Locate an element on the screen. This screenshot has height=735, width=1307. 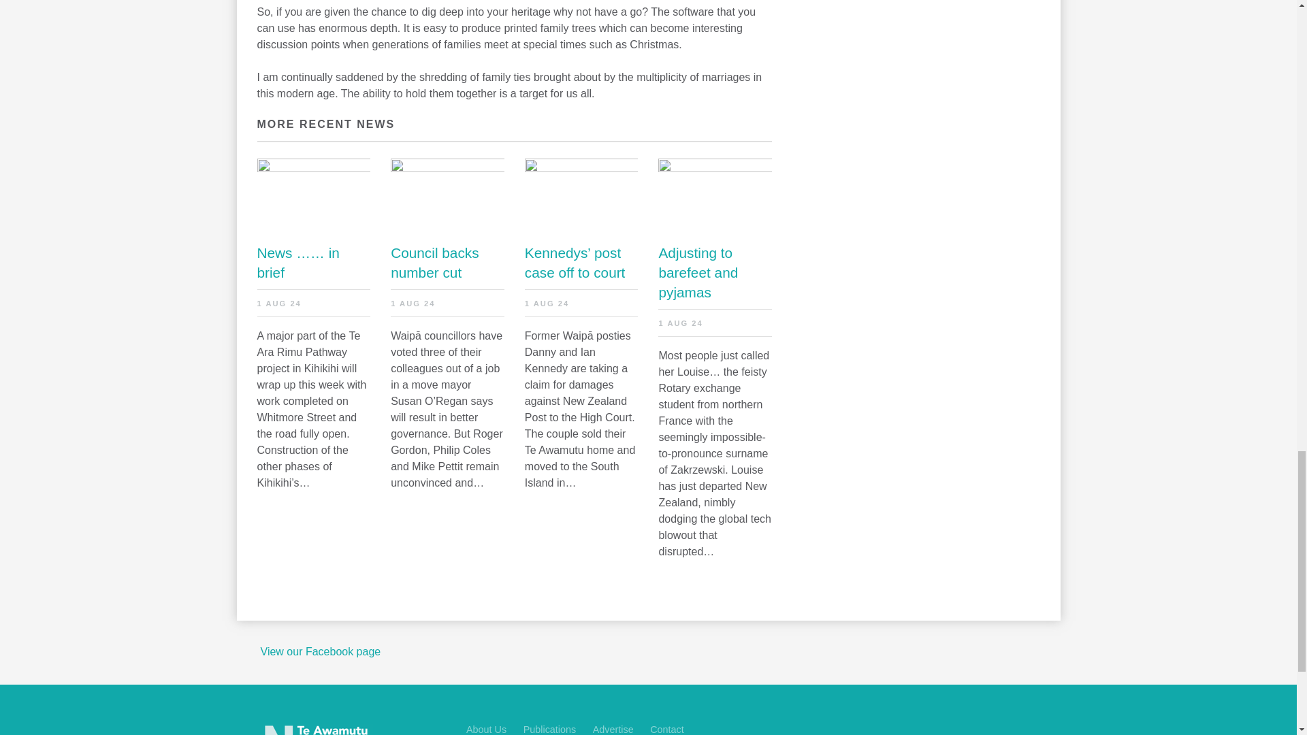
Advertise is located at coordinates (613, 730).